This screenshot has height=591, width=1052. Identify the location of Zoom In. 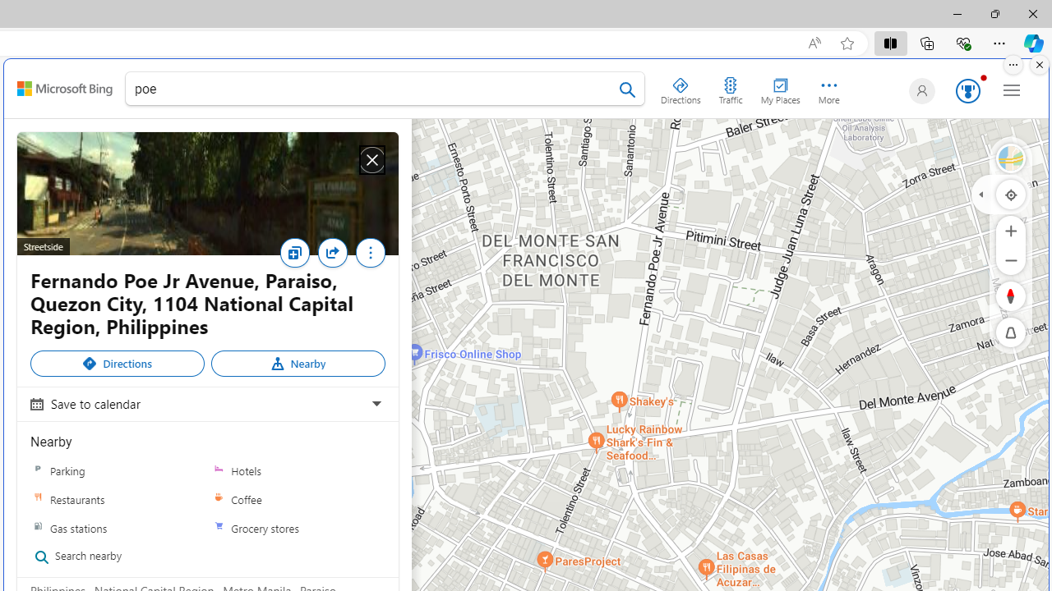
(1011, 230).